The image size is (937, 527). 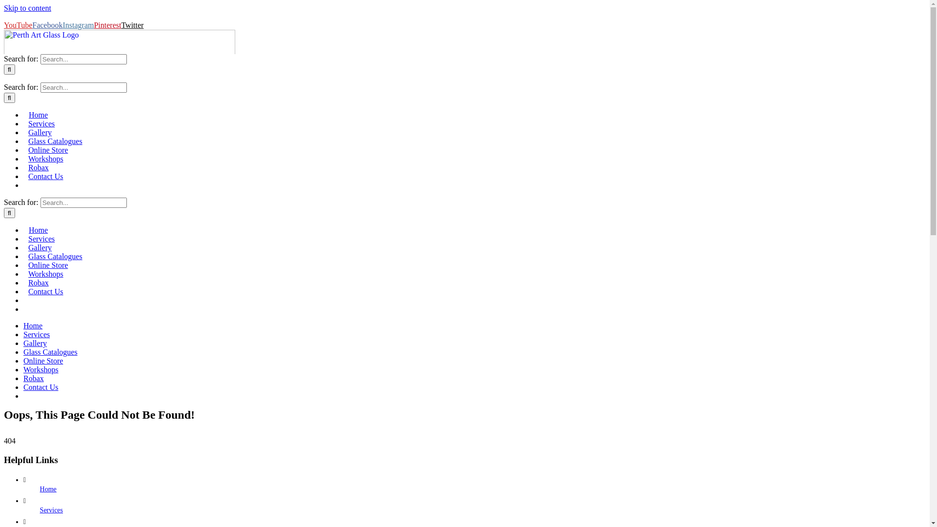 What do you see at coordinates (78, 25) in the screenshot?
I see `Instagram` at bounding box center [78, 25].